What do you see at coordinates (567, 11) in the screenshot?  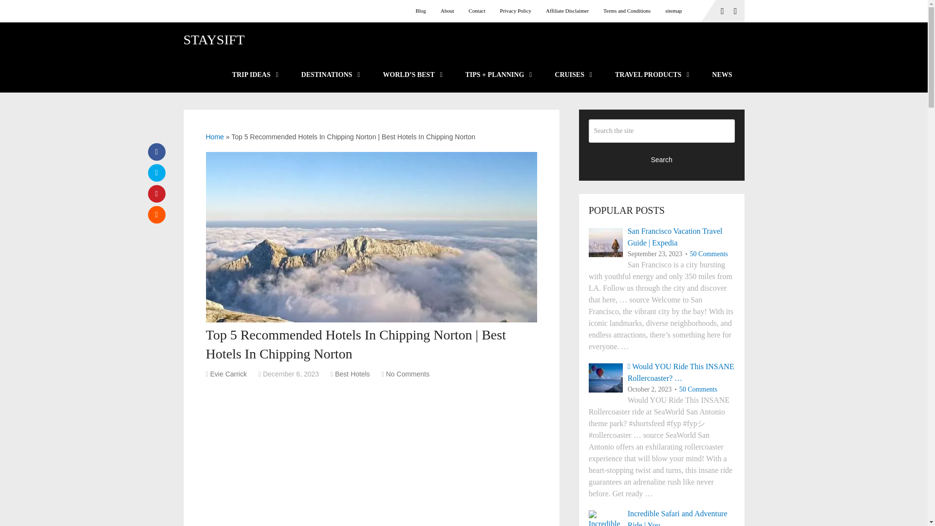 I see `Affiliate Disclaimer` at bounding box center [567, 11].